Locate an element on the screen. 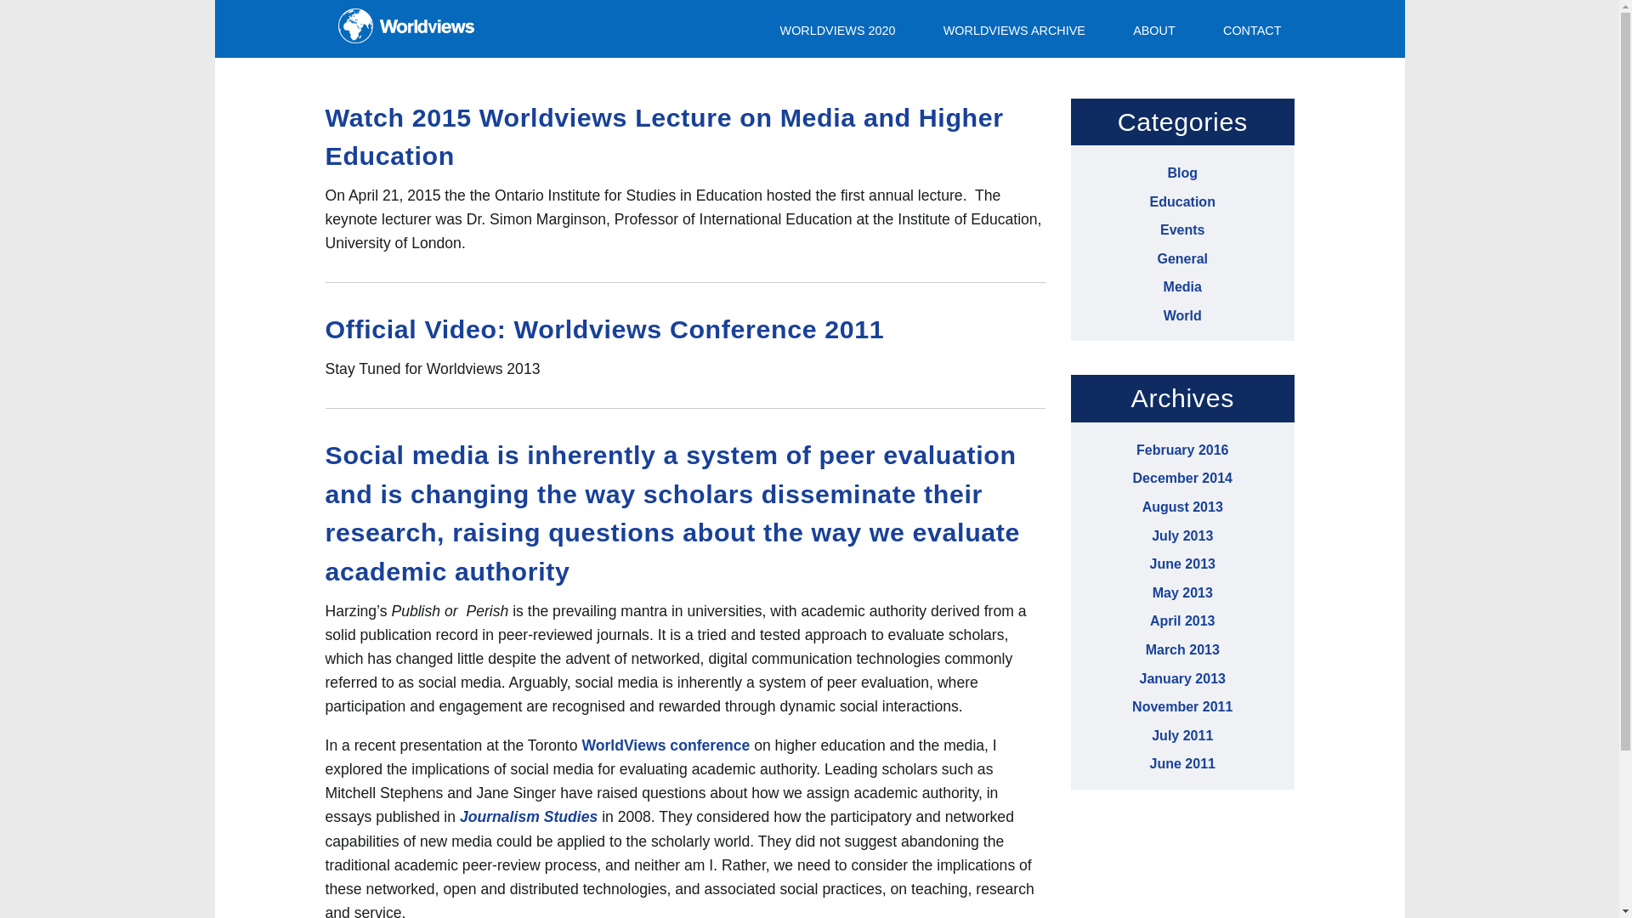 The image size is (1632, 918). August 2013 is located at coordinates (1182, 507).